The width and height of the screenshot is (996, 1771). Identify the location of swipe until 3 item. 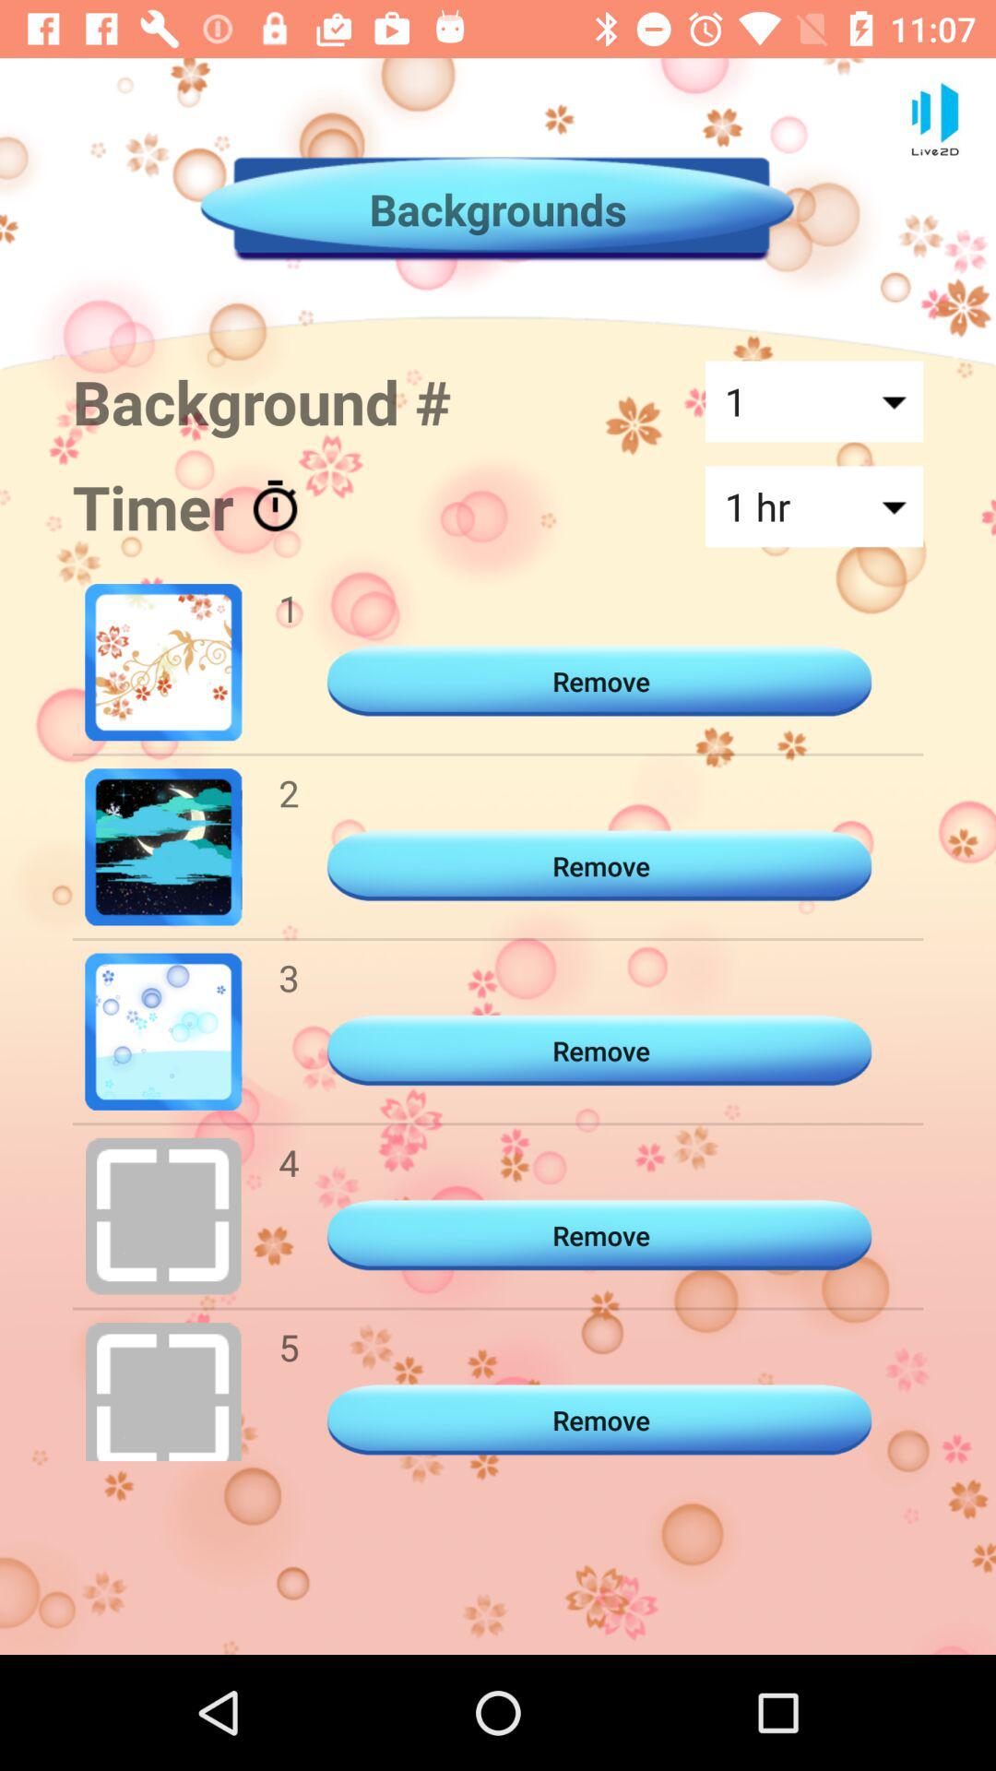
(289, 978).